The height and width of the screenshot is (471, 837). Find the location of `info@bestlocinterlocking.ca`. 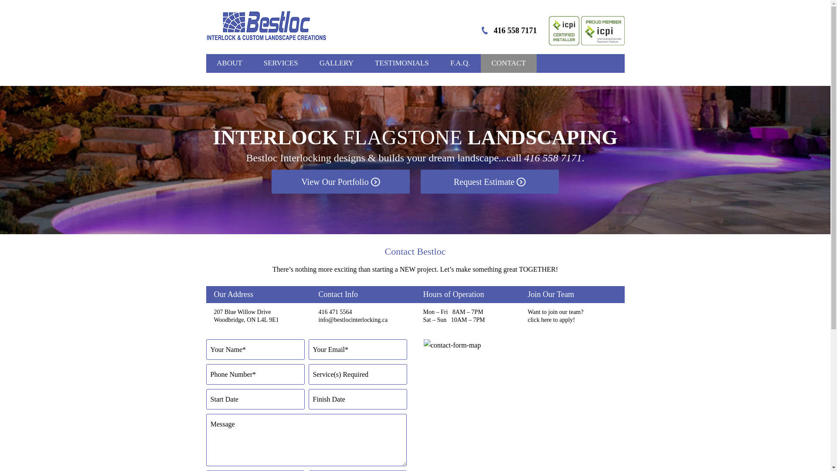

info@bestlocinterlocking.ca is located at coordinates (353, 320).